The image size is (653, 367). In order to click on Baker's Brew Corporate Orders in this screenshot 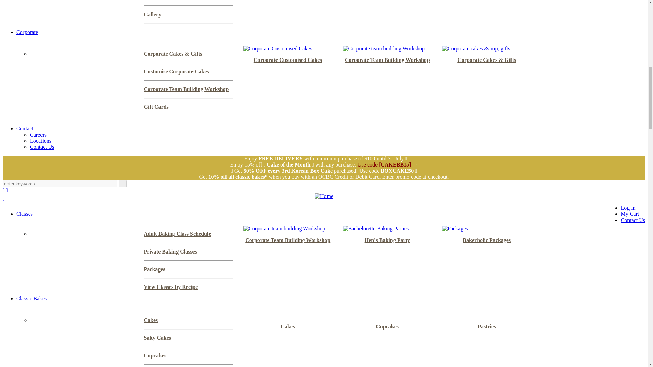, I will do `click(27, 32)`.